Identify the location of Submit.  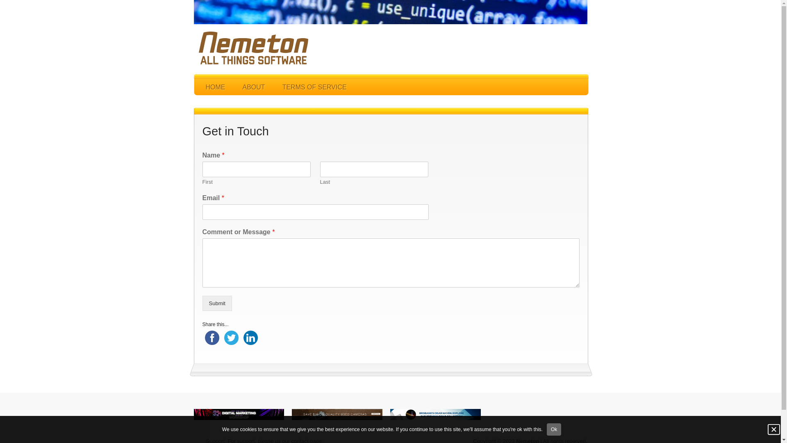
(217, 304).